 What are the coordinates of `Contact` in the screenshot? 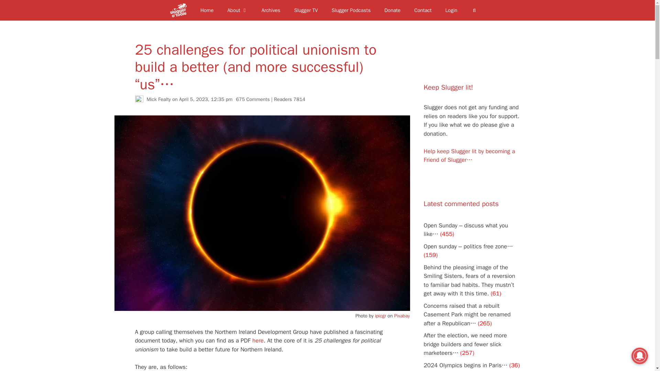 It's located at (422, 10).